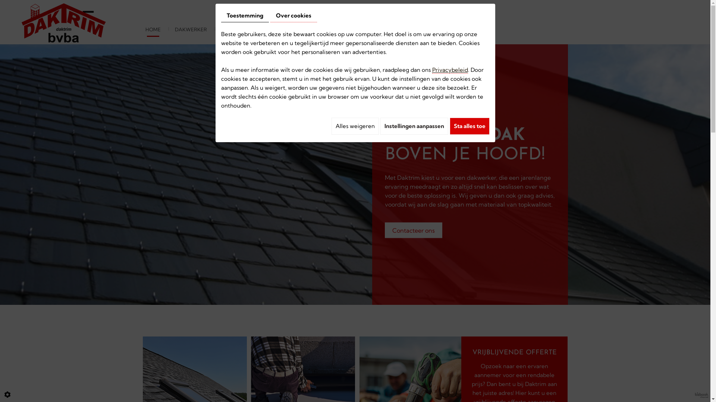 The width and height of the screenshot is (716, 402). What do you see at coordinates (236, 29) in the screenshot?
I see `AANNEMER` at bounding box center [236, 29].